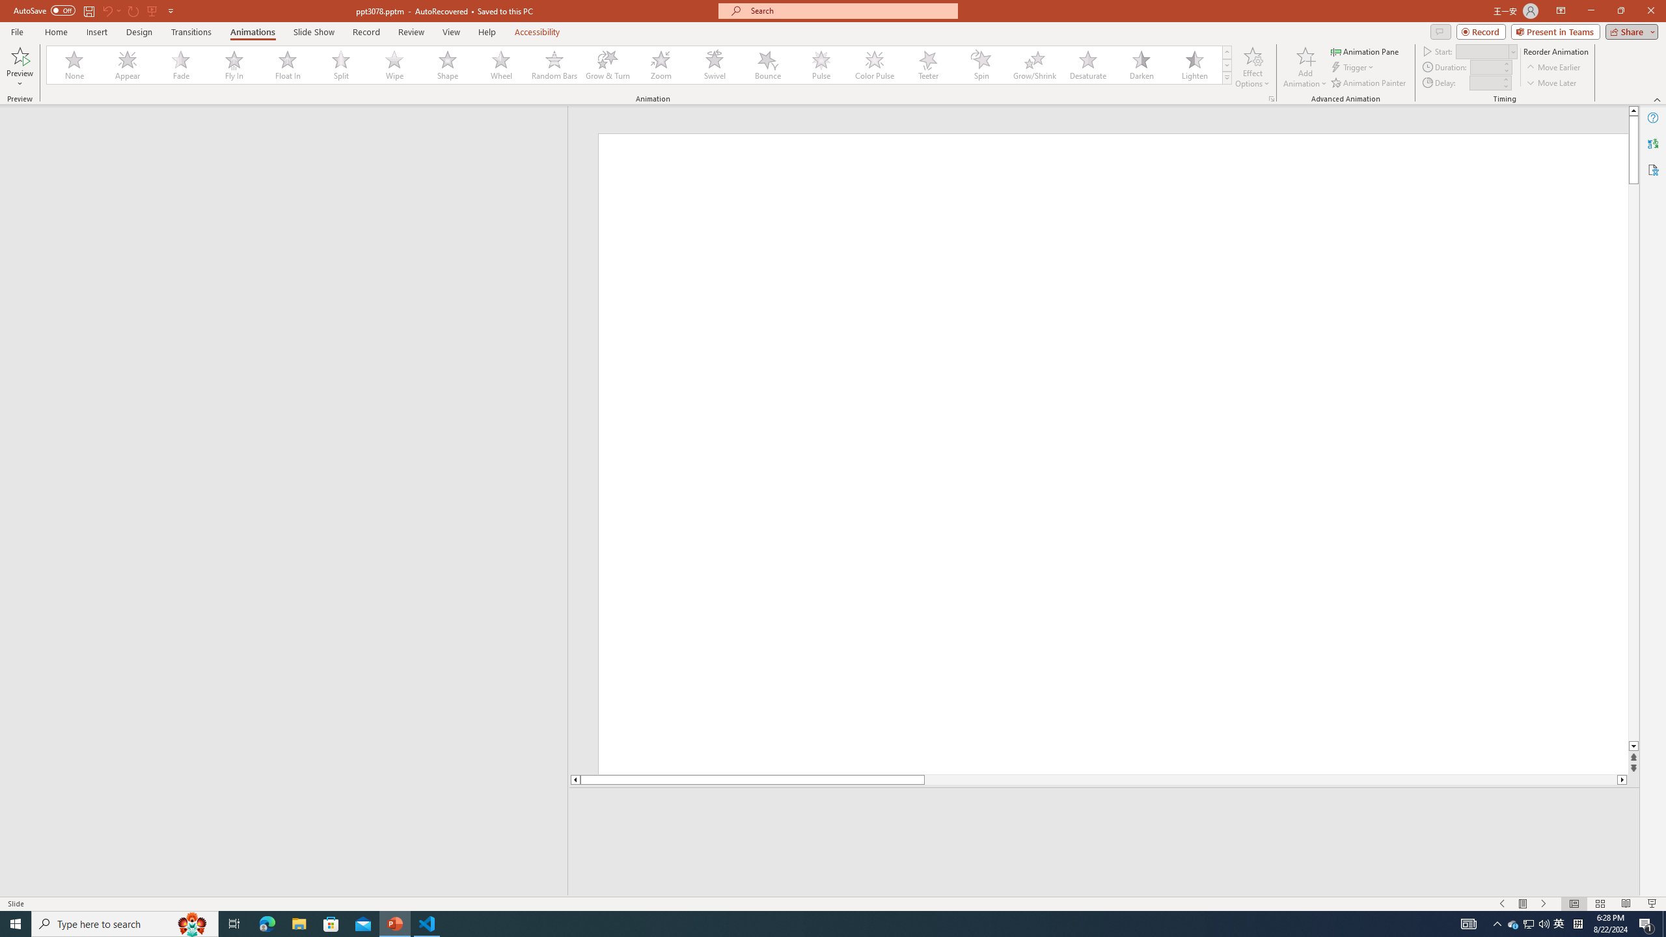 Image resolution: width=1666 pixels, height=937 pixels. I want to click on Add Animation, so click(1305, 67).